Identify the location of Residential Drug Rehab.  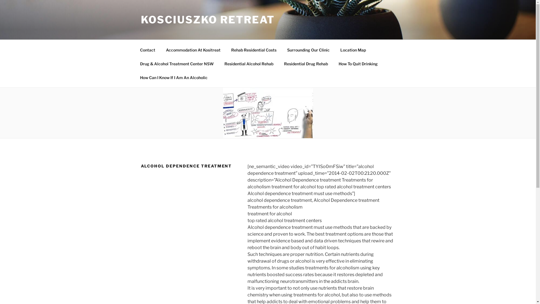
(306, 64).